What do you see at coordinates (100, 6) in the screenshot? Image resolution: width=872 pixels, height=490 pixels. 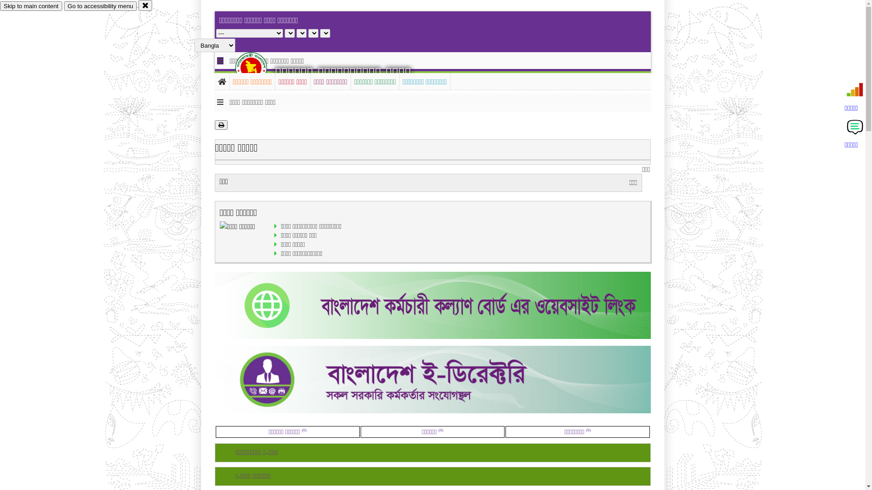 I see `Go to accessibility menu` at bounding box center [100, 6].